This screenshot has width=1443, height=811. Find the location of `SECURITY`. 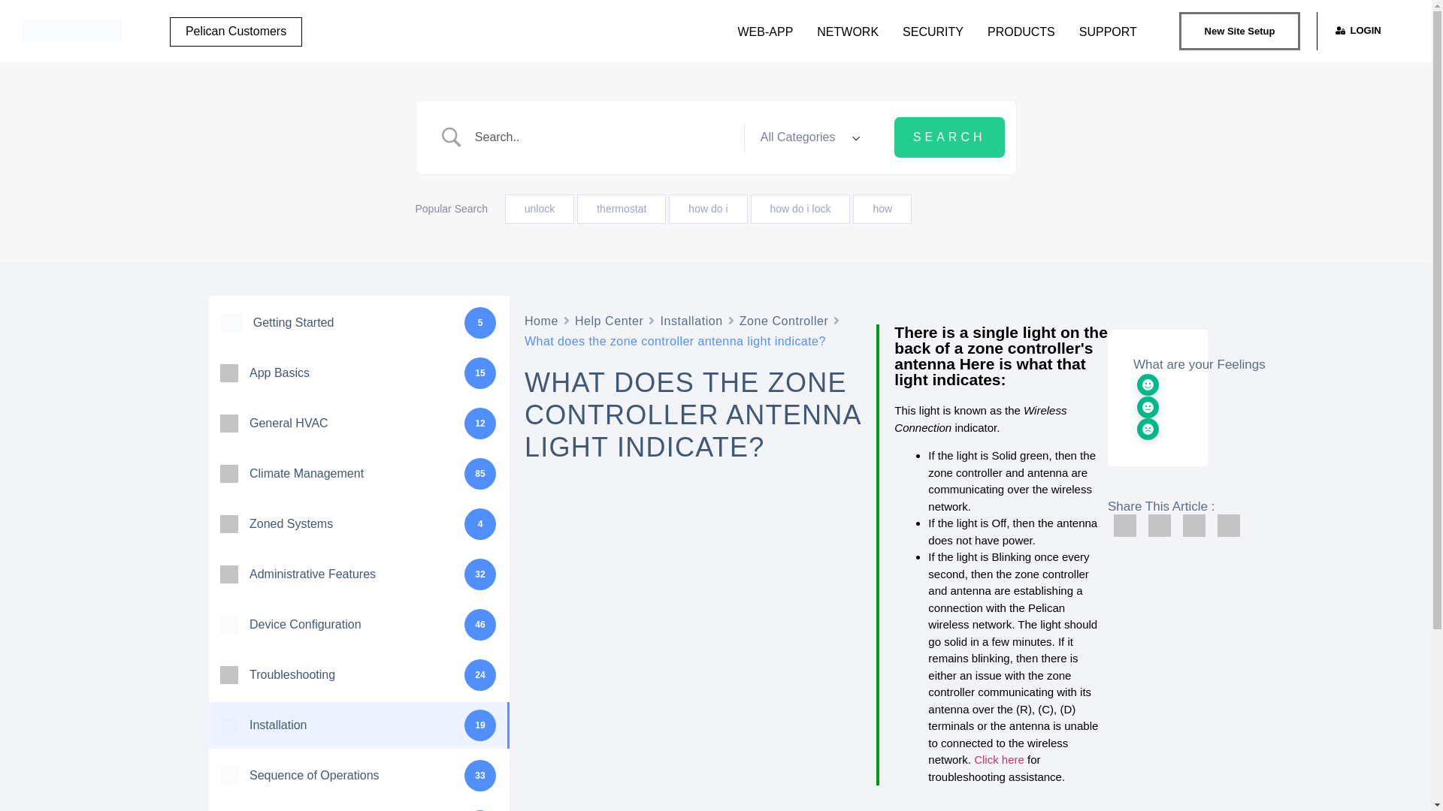

SECURITY is located at coordinates (932, 32).